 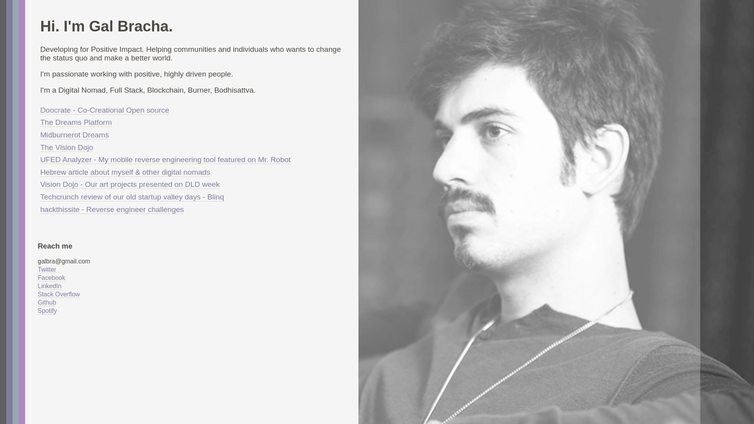 What do you see at coordinates (66, 148) in the screenshot?
I see `The Vision Dojo` at bounding box center [66, 148].